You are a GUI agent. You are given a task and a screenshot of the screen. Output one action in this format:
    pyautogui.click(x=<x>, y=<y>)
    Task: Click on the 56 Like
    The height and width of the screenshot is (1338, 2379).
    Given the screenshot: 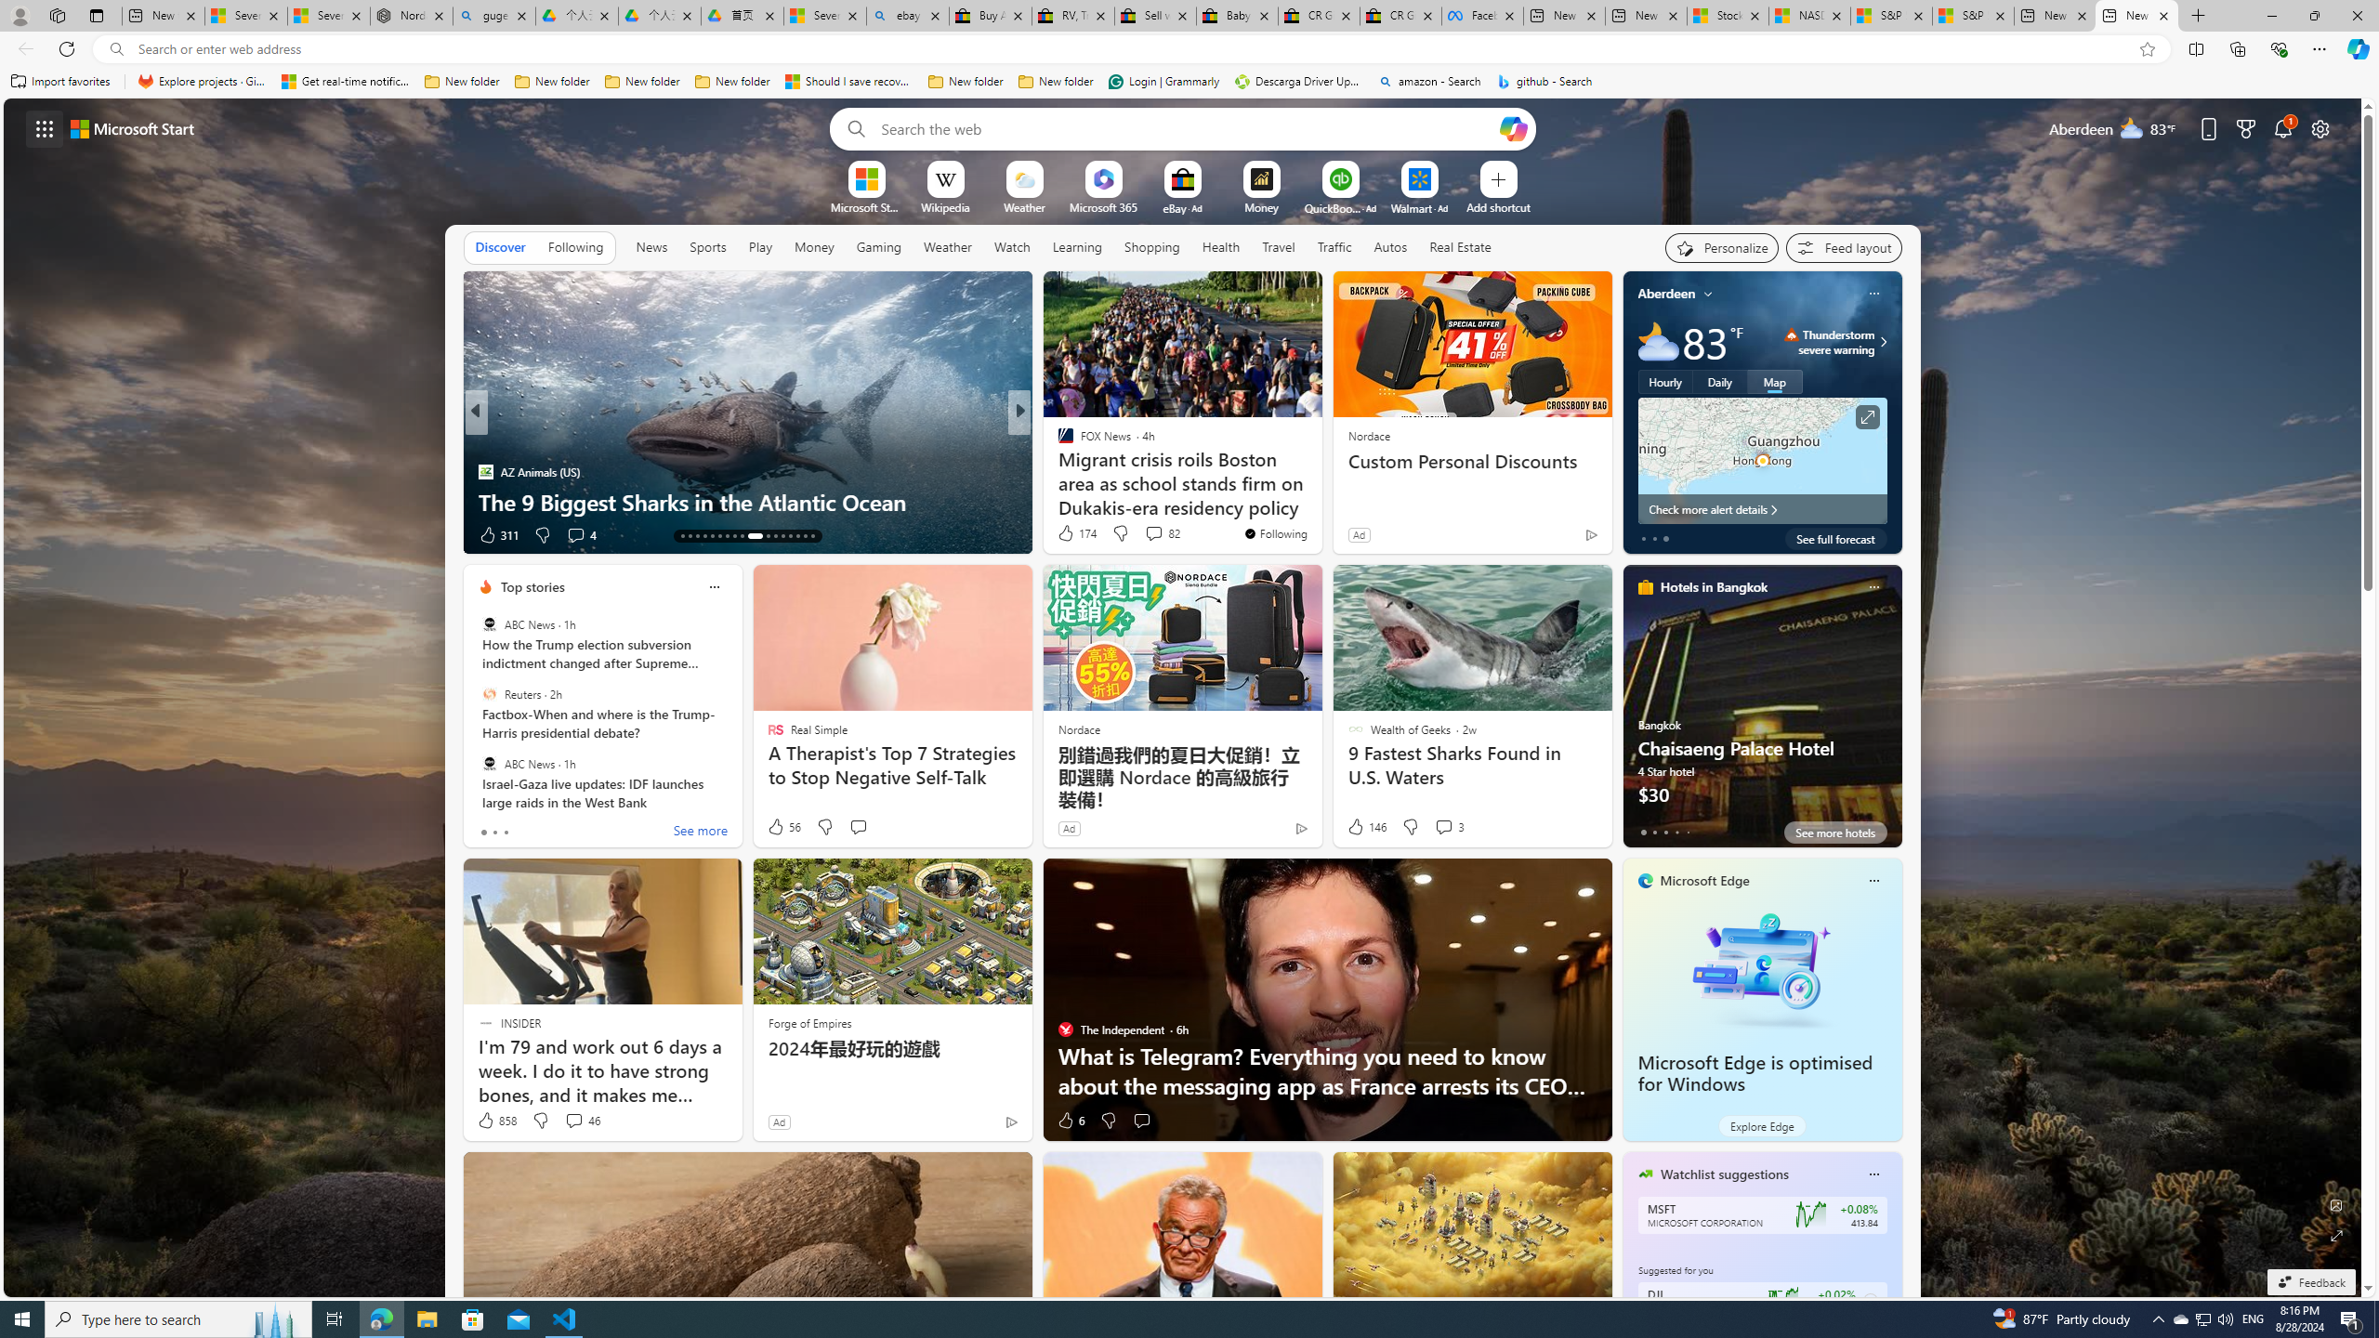 What is the action you would take?
    pyautogui.click(x=783, y=827)
    